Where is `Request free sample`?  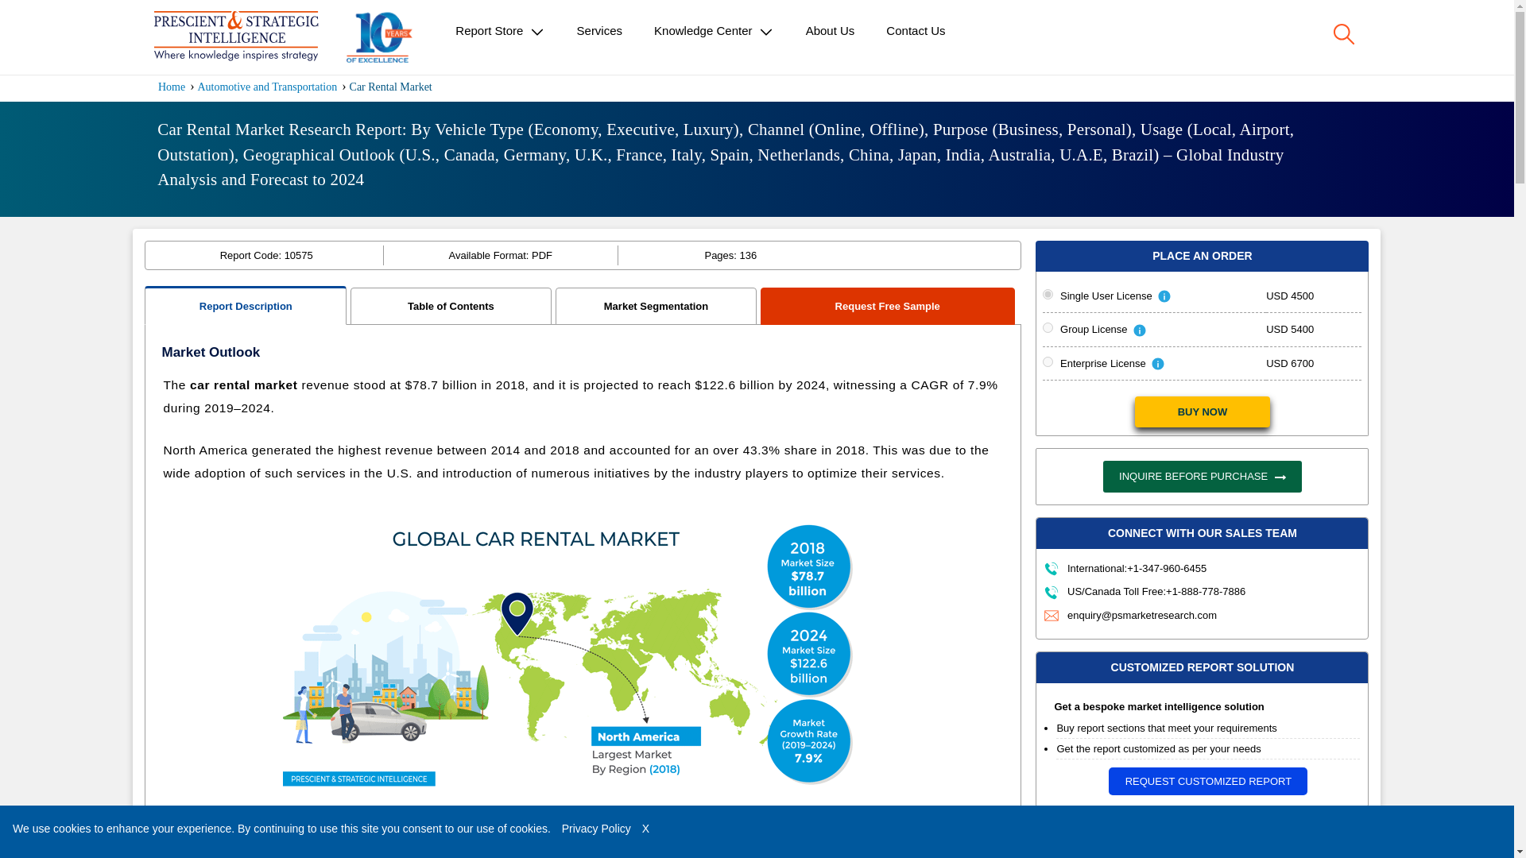
Request free sample is located at coordinates (680, 850).